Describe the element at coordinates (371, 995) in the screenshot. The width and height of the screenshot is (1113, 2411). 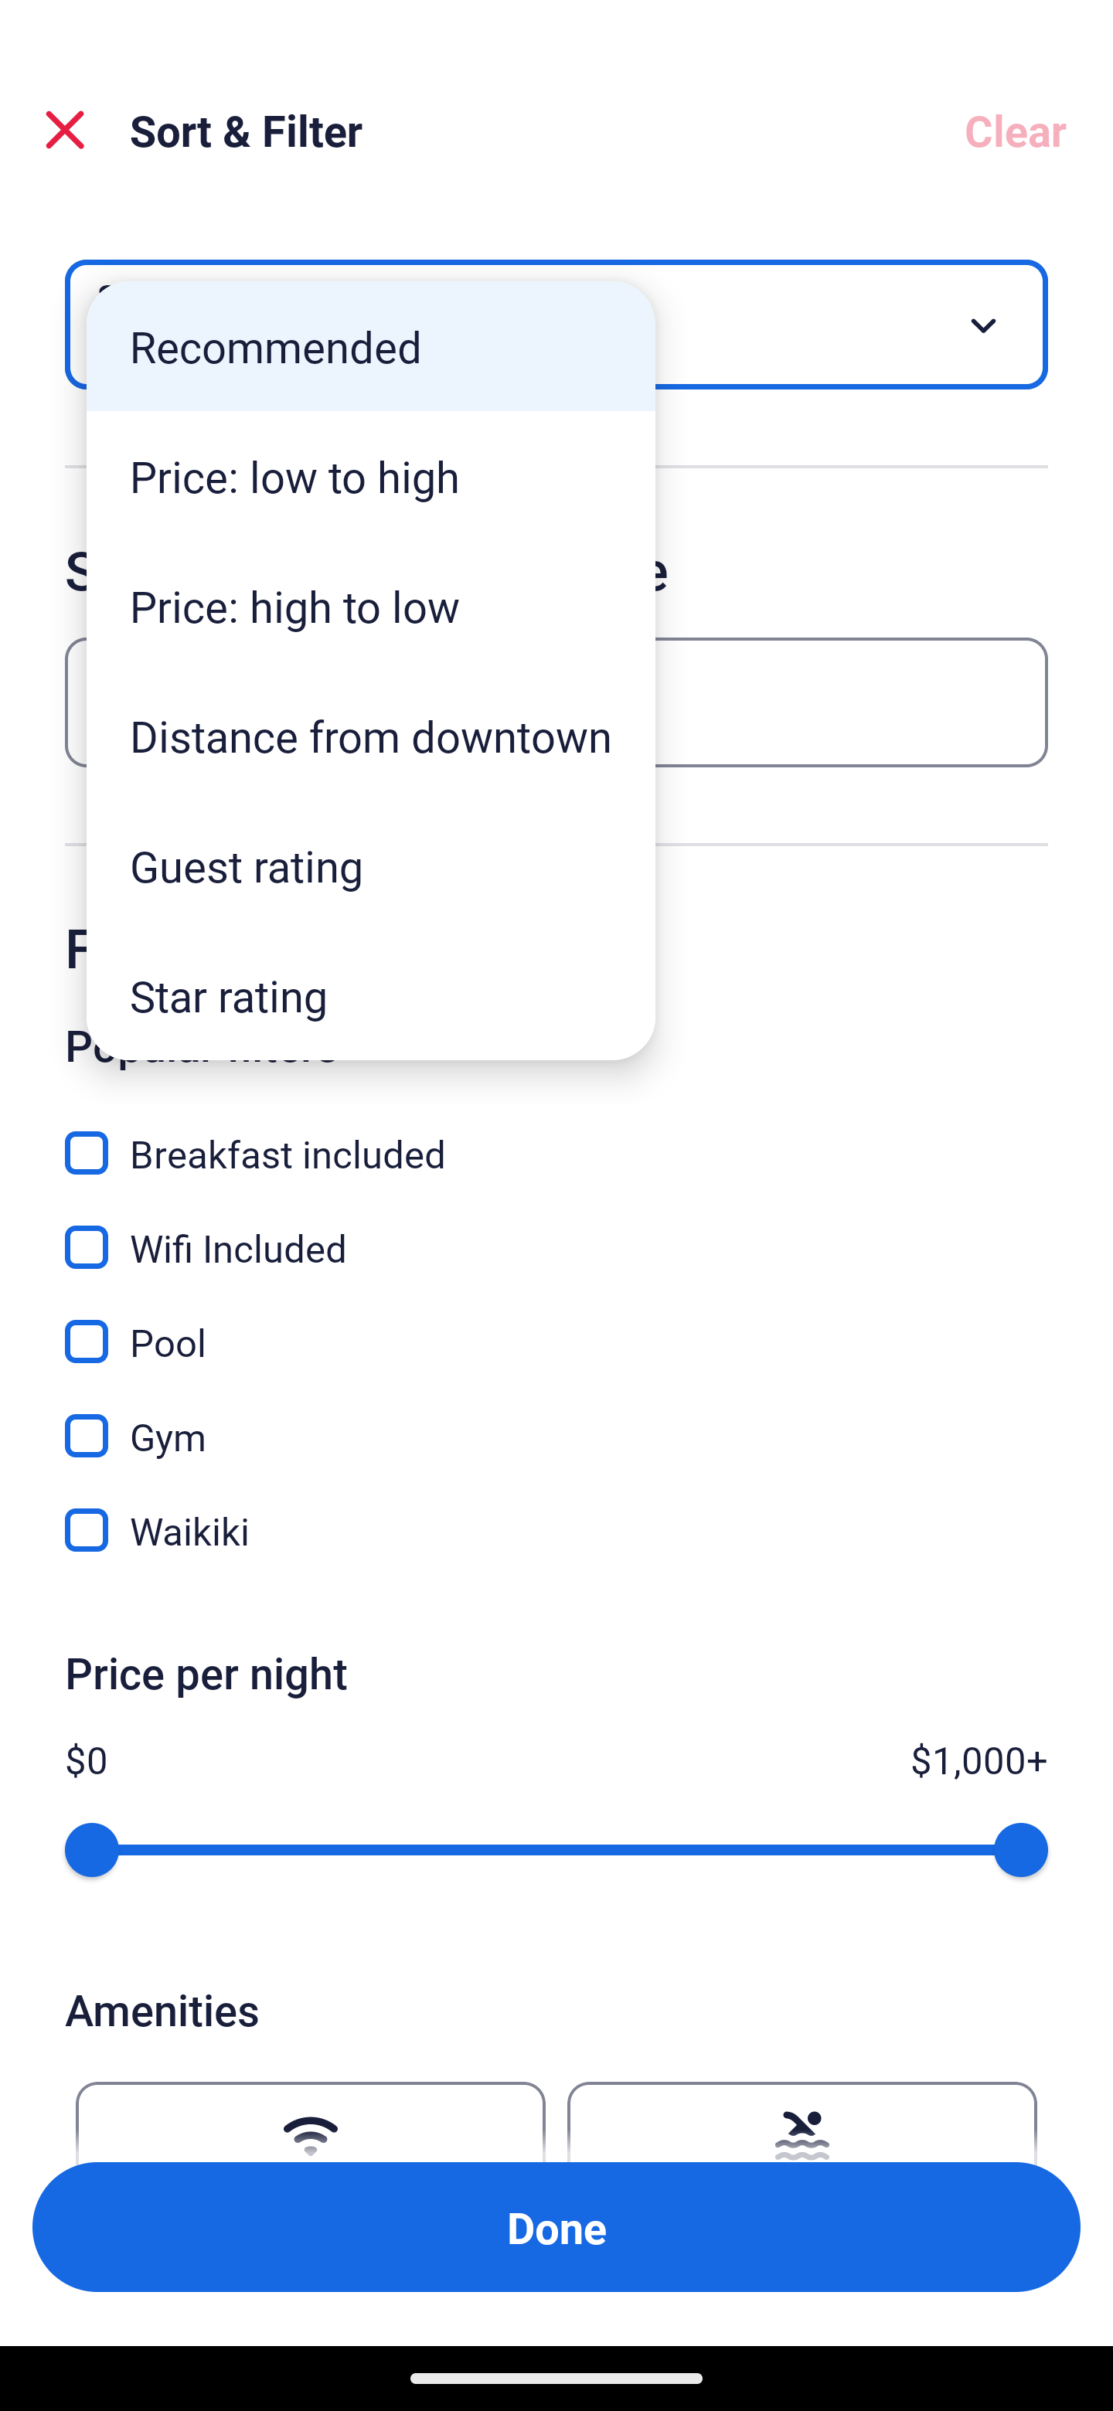
I see `Star rating` at that location.